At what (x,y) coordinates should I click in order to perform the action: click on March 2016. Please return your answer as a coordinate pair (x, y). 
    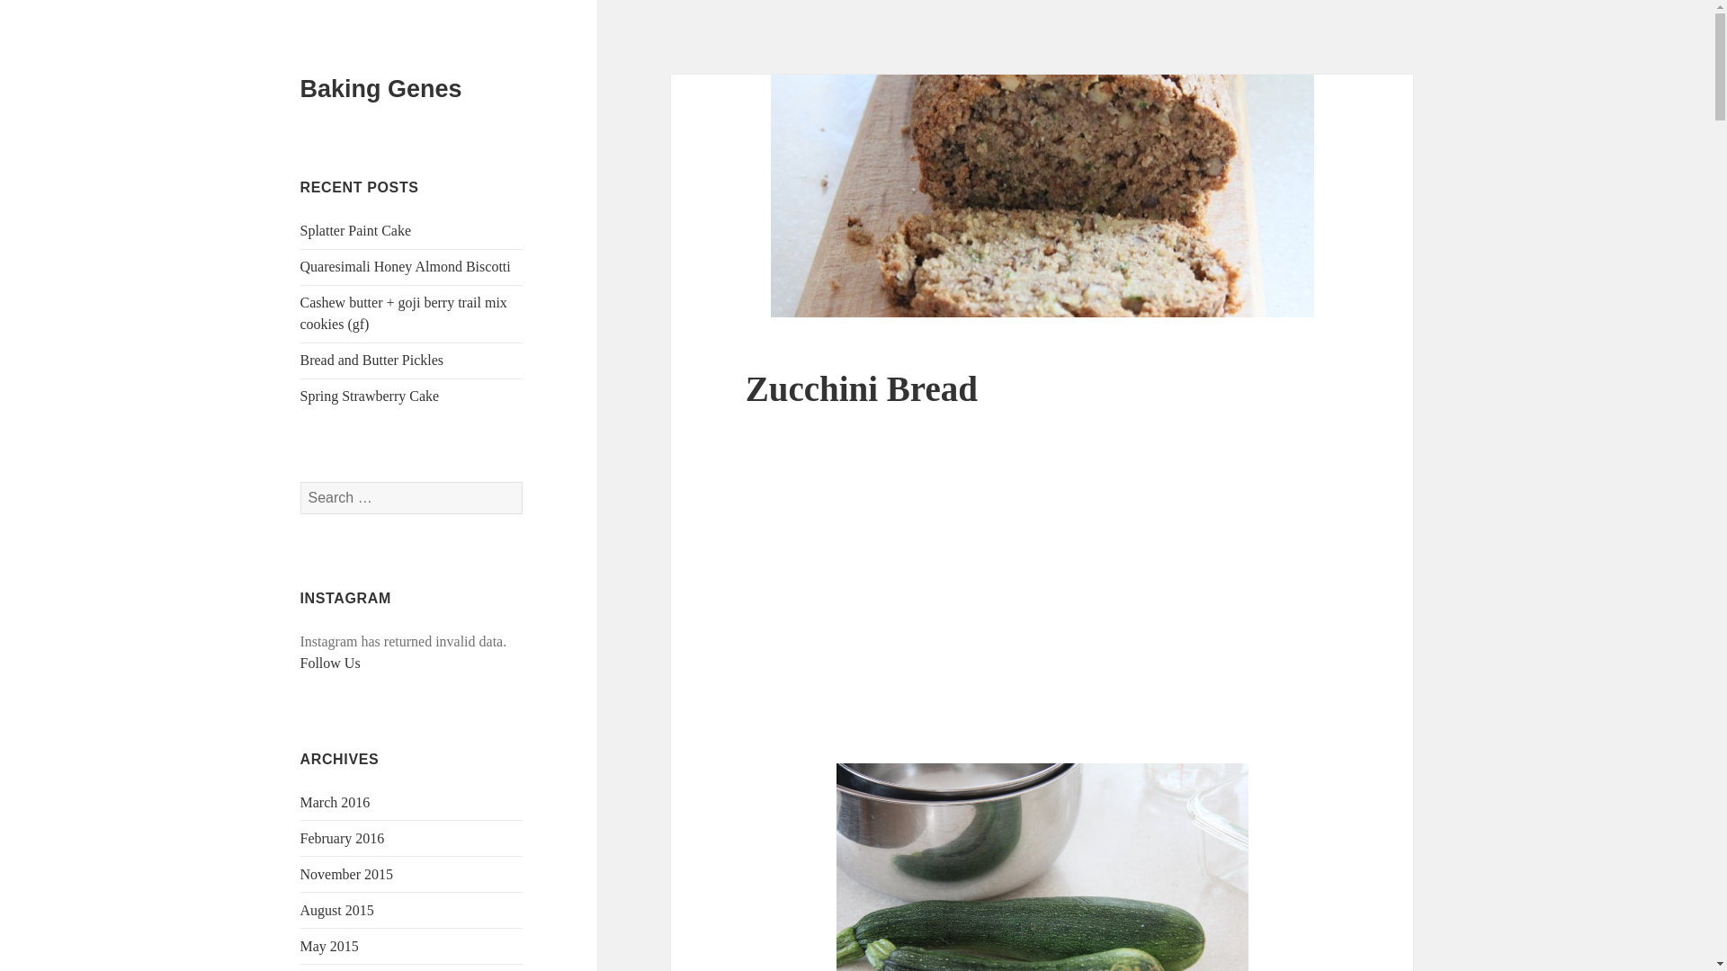
    Looking at the image, I should click on (336, 802).